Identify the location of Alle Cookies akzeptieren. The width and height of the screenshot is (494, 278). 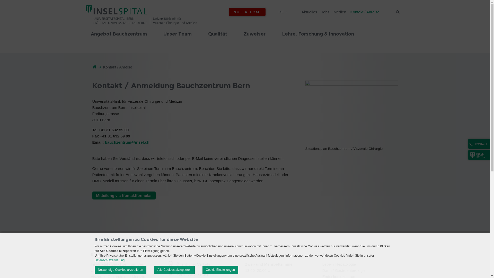
(174, 270).